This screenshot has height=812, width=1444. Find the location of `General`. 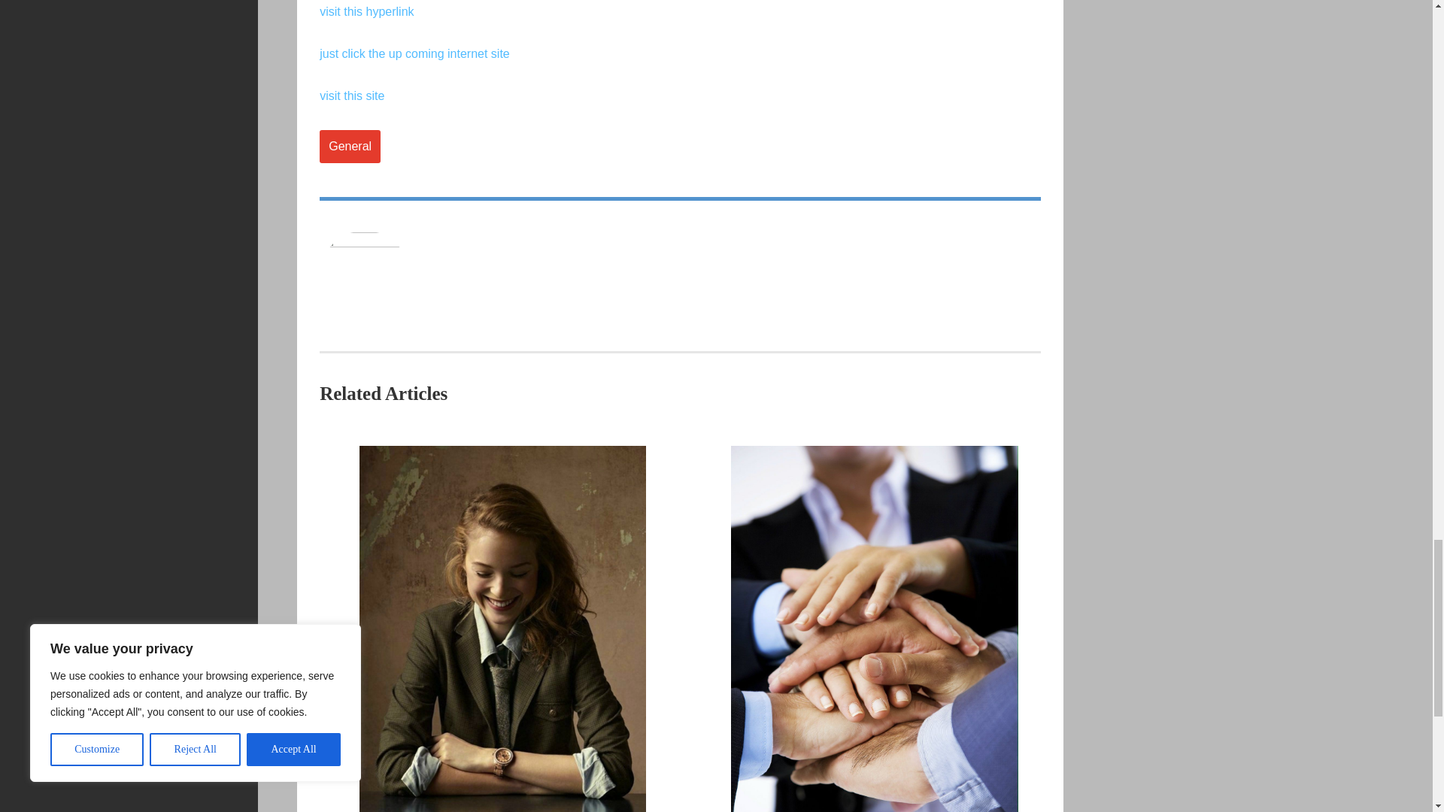

General is located at coordinates (350, 146).